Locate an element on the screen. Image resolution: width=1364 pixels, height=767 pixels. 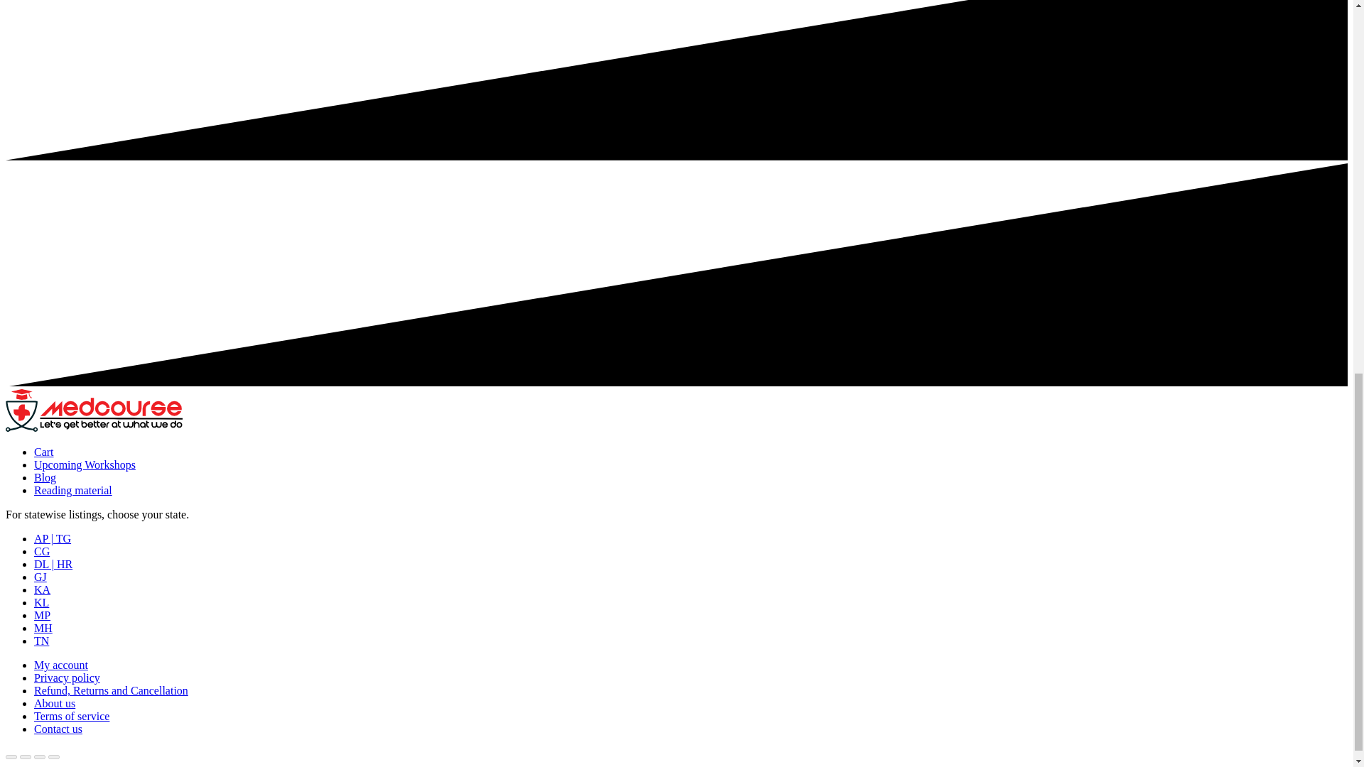
CG is located at coordinates (41, 551).